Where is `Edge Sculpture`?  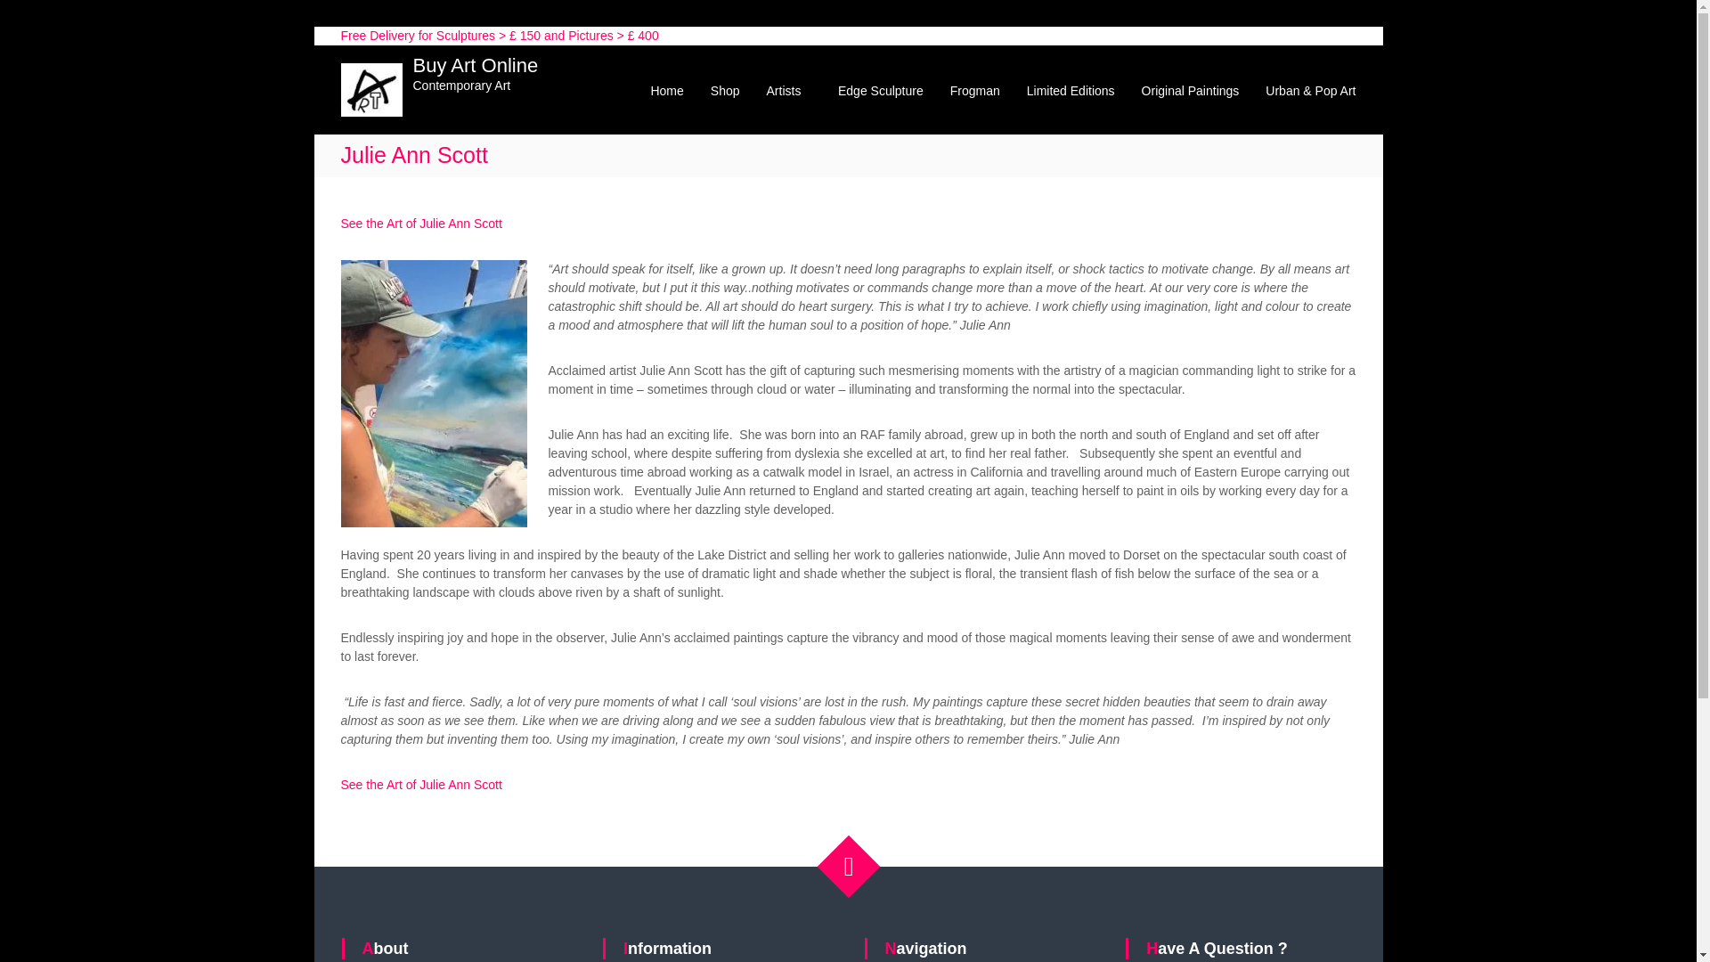 Edge Sculpture is located at coordinates (880, 91).